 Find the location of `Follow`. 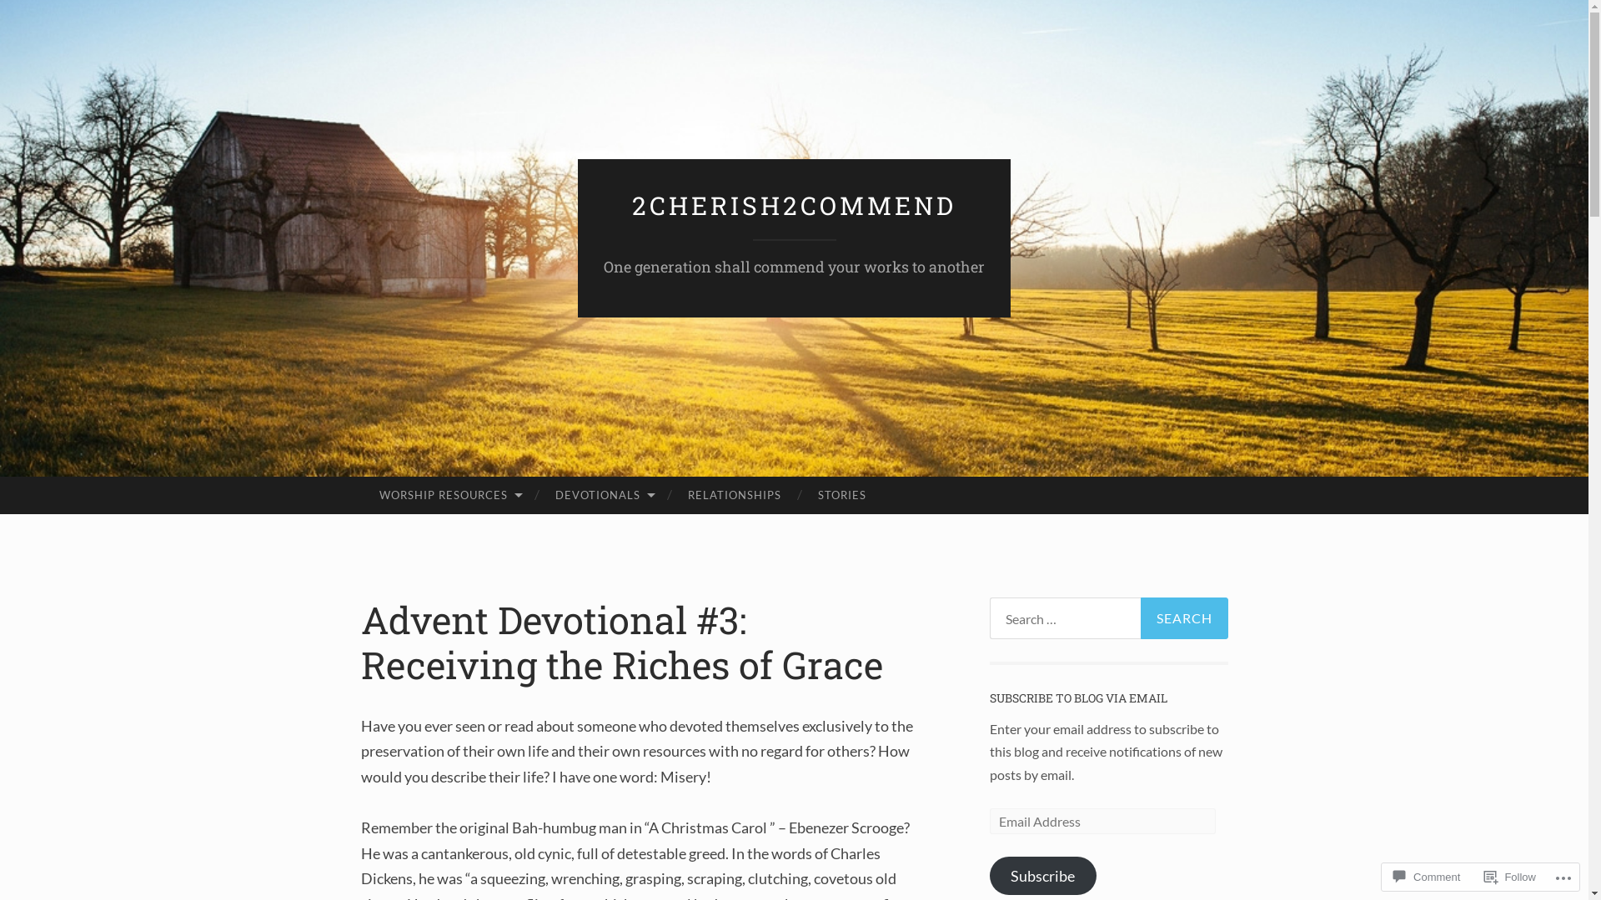

Follow is located at coordinates (1510, 877).